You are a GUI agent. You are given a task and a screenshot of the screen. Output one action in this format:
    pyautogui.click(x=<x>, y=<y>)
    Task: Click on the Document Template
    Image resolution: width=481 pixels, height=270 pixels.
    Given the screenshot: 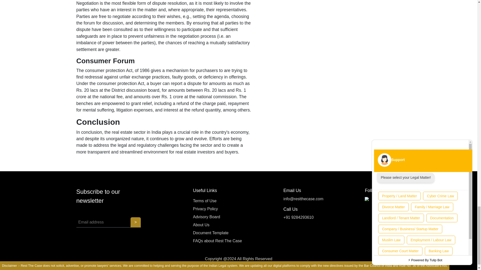 What is the action you would take?
    pyautogui.click(x=217, y=233)
    